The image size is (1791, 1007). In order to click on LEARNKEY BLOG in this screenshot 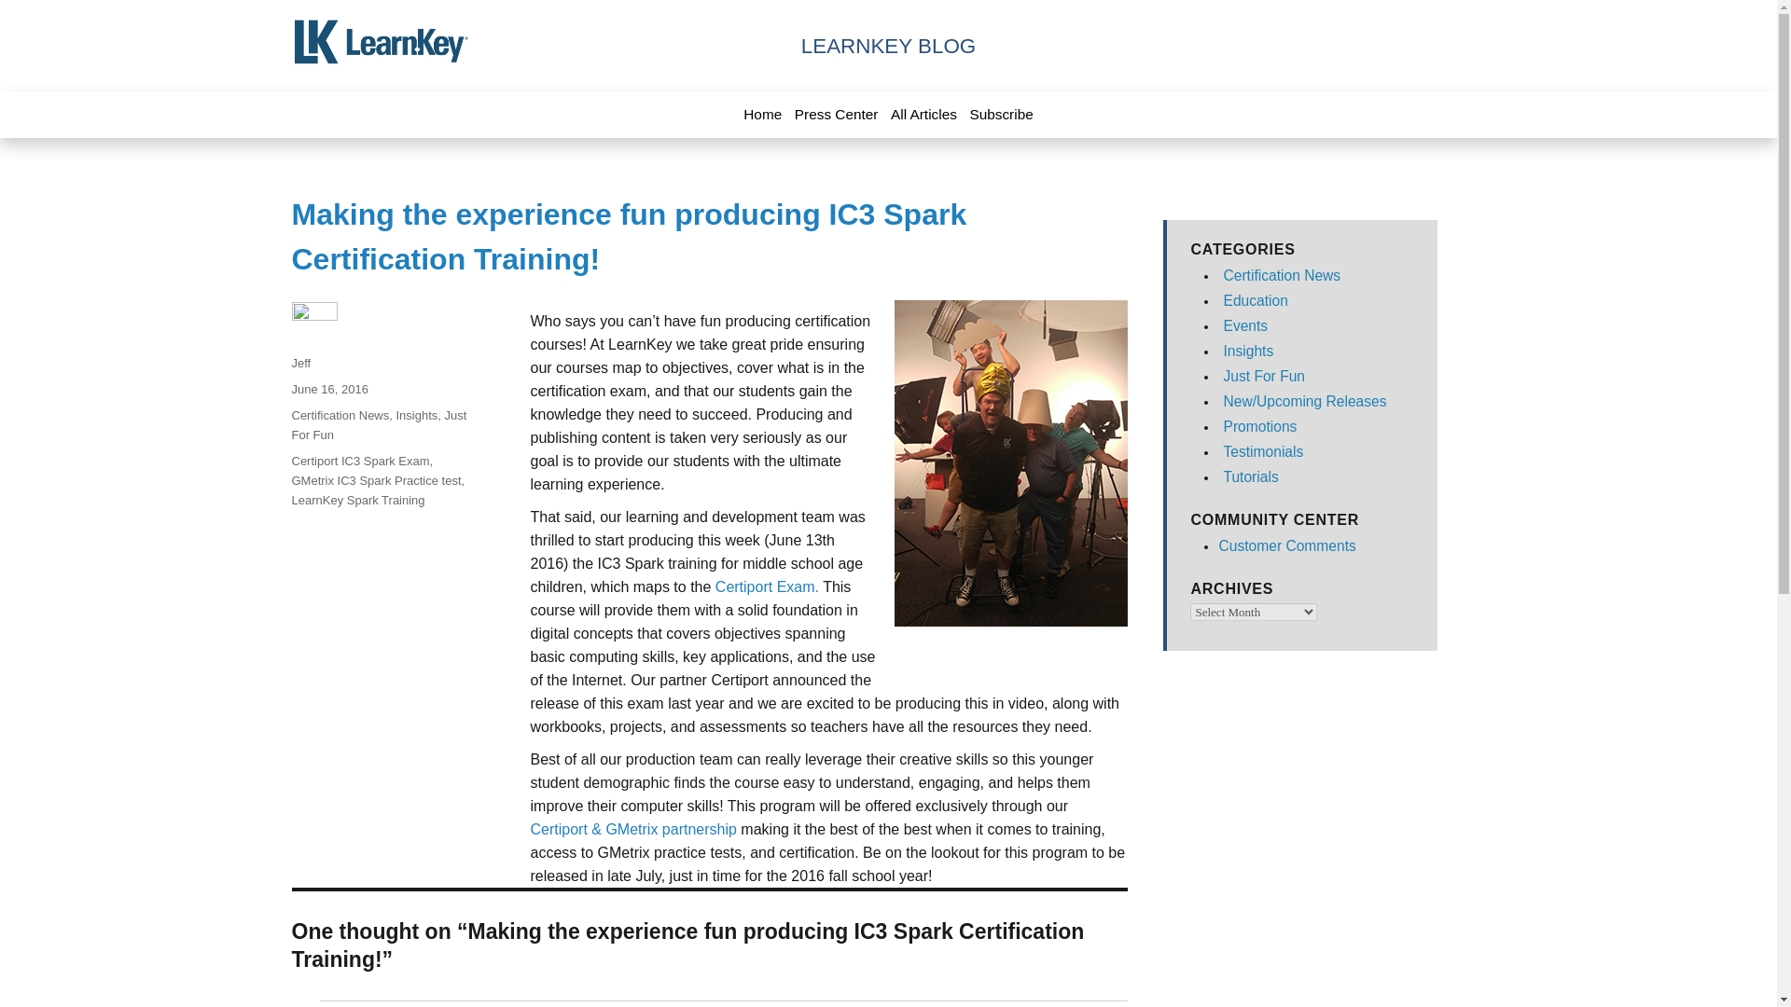, I will do `click(888, 45)`.